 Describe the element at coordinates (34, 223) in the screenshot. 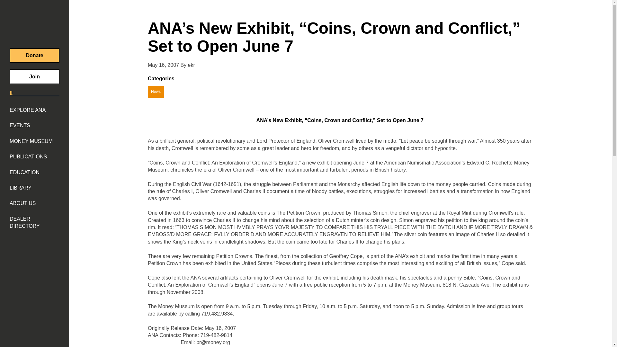

I see `DEALER DIRECTORY` at that location.